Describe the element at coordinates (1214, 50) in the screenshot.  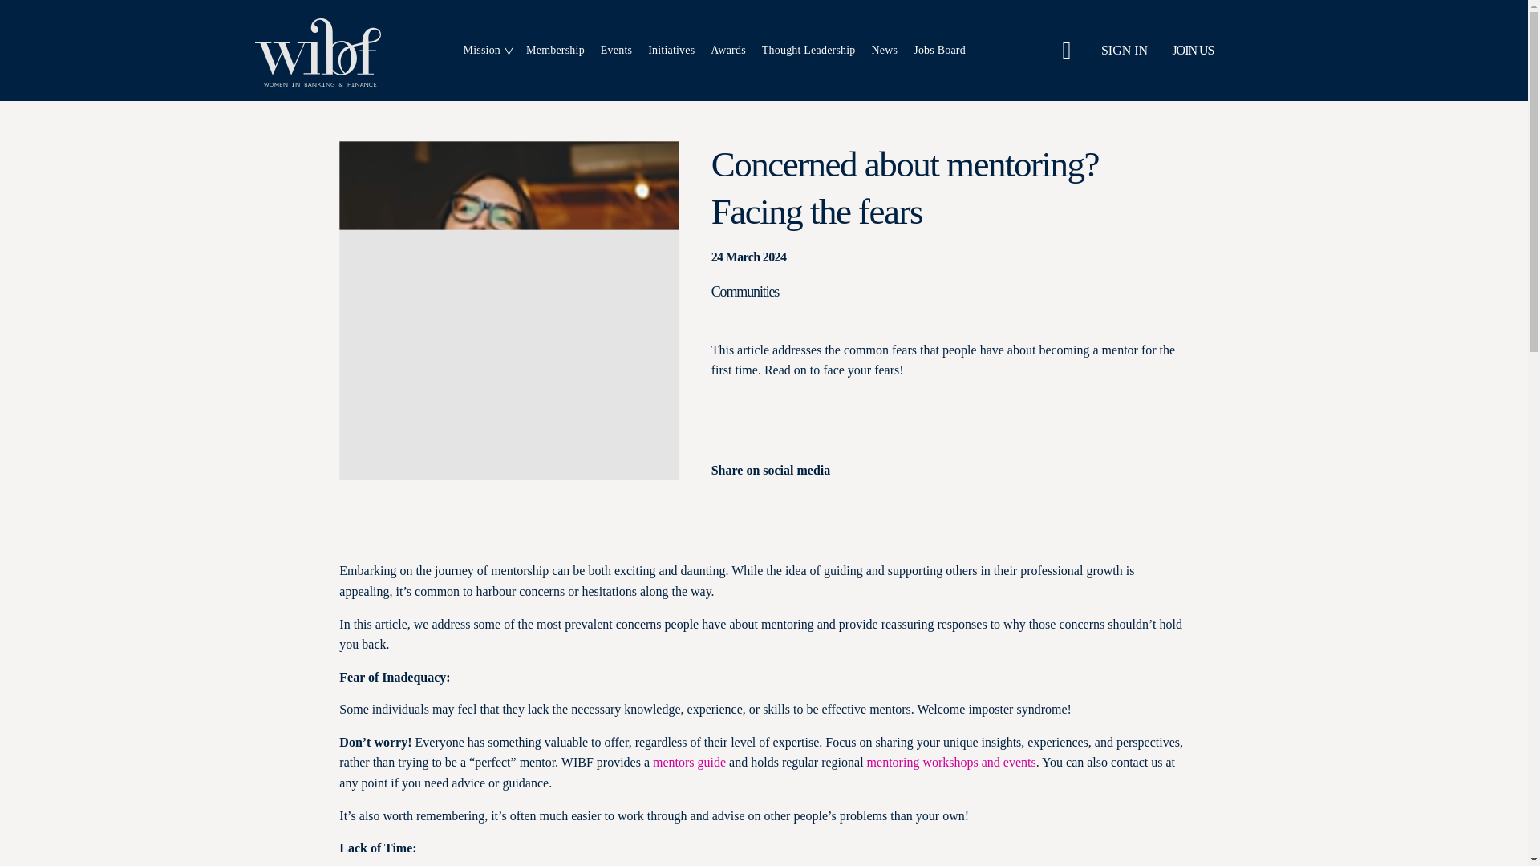
I see `mentors guide` at that location.